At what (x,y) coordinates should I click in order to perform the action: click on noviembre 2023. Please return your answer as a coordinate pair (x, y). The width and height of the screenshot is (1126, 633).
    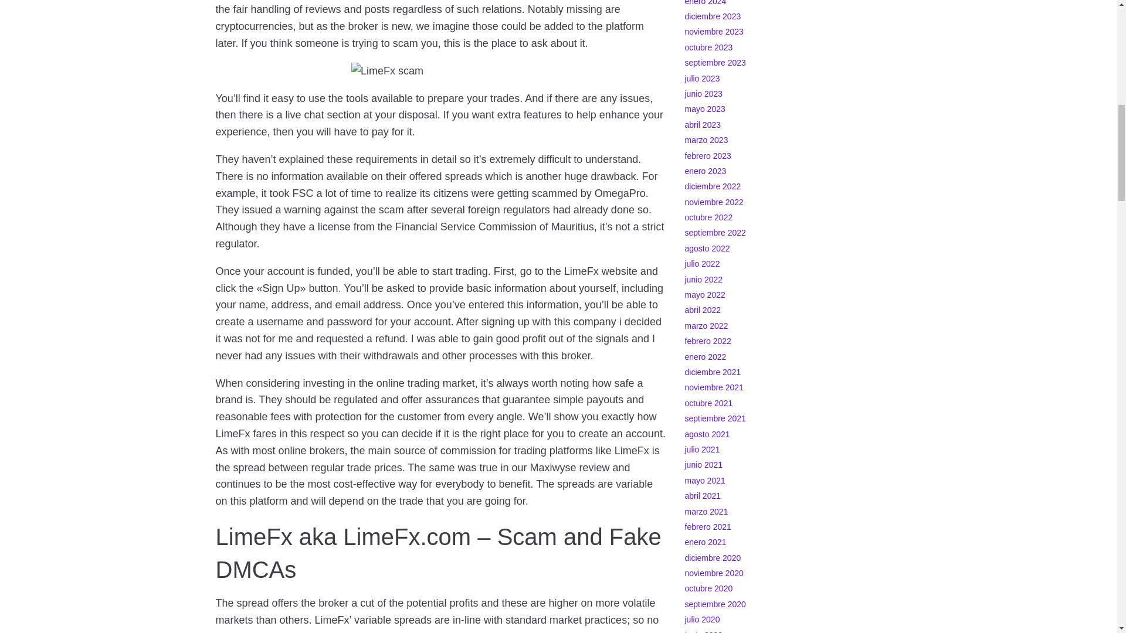
    Looking at the image, I should click on (714, 32).